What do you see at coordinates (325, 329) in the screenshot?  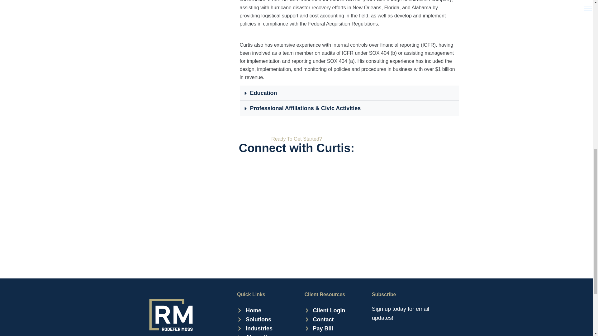 I see `Pay Bill` at bounding box center [325, 329].